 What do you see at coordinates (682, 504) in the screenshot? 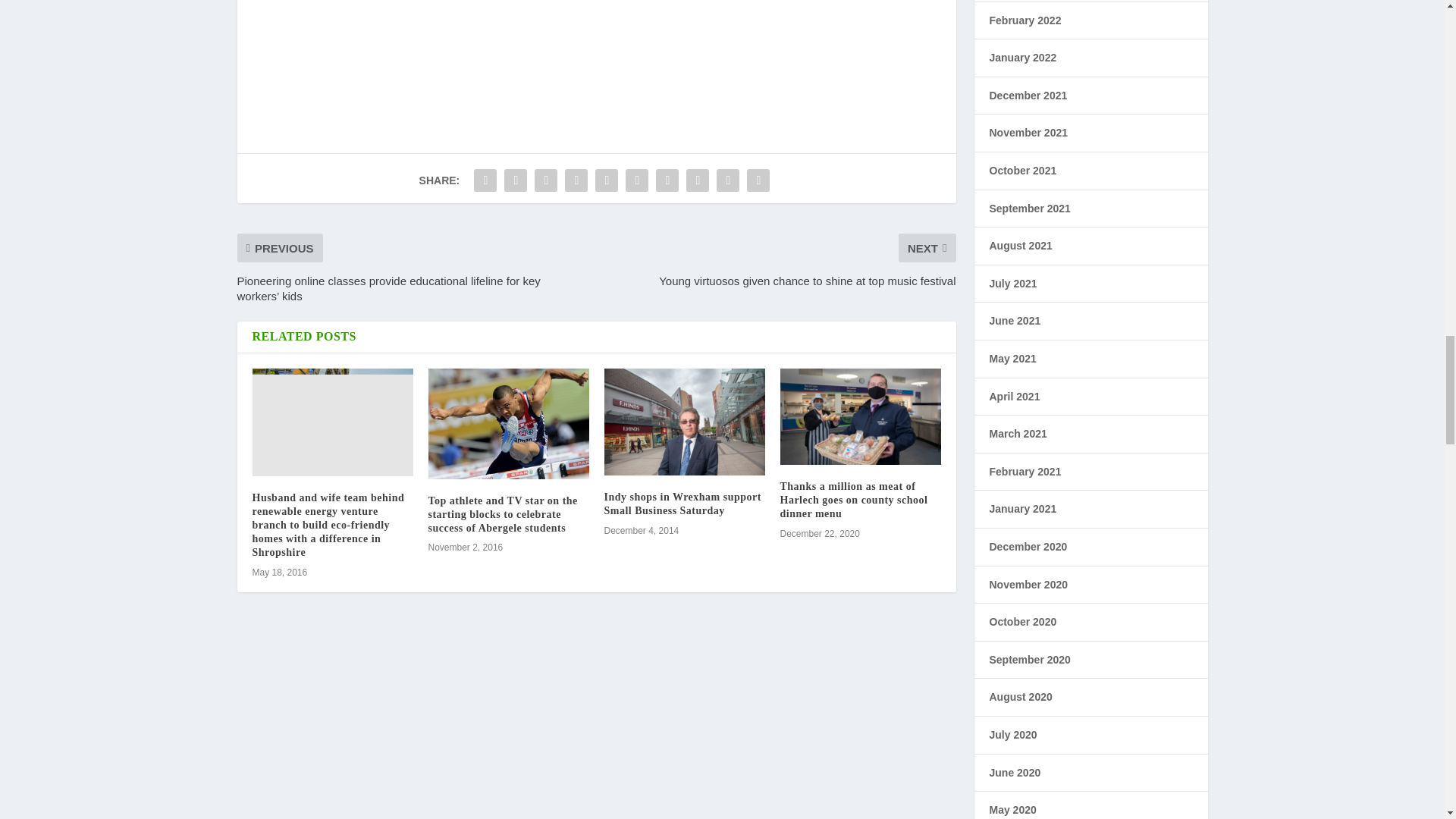
I see `Indy shops in Wrexham support Small Business Saturday` at bounding box center [682, 504].